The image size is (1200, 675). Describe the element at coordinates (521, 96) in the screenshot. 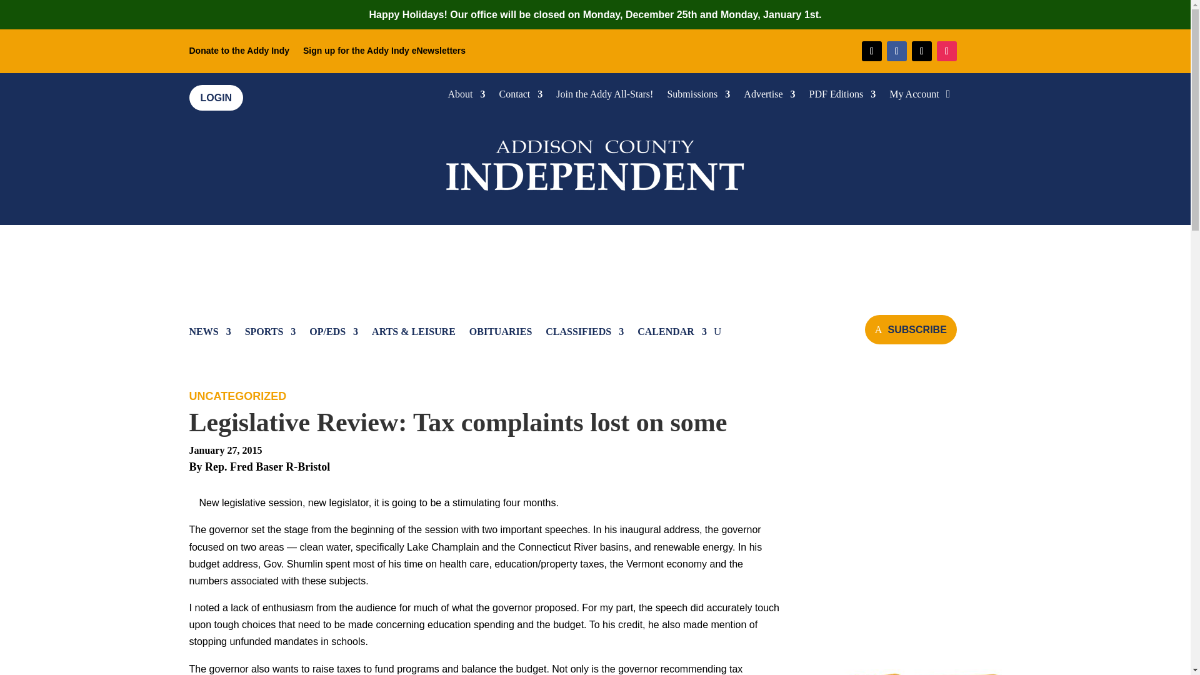

I see `Contact` at that location.